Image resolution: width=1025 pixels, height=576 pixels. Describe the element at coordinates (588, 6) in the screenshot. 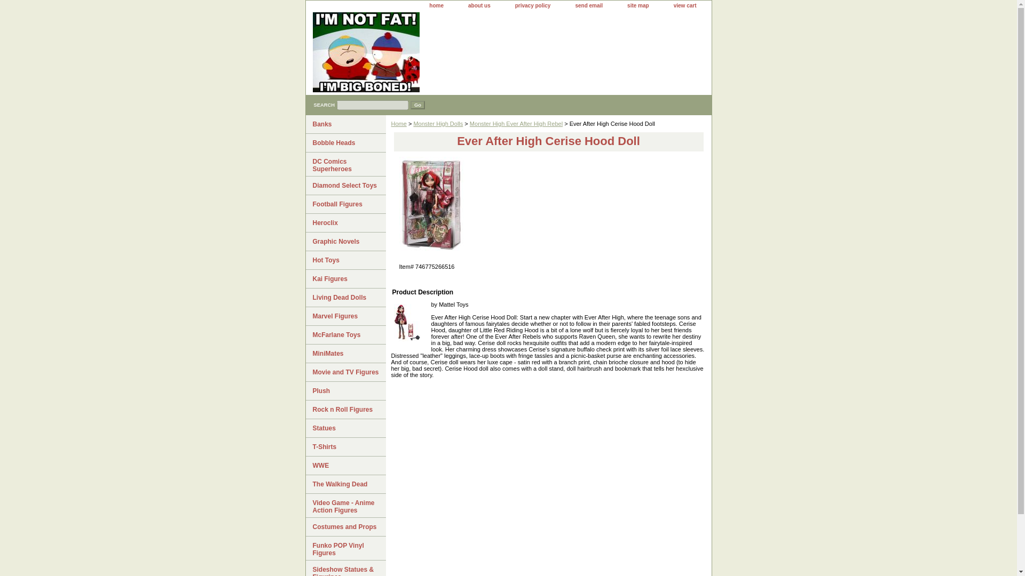

I see `send email` at that location.